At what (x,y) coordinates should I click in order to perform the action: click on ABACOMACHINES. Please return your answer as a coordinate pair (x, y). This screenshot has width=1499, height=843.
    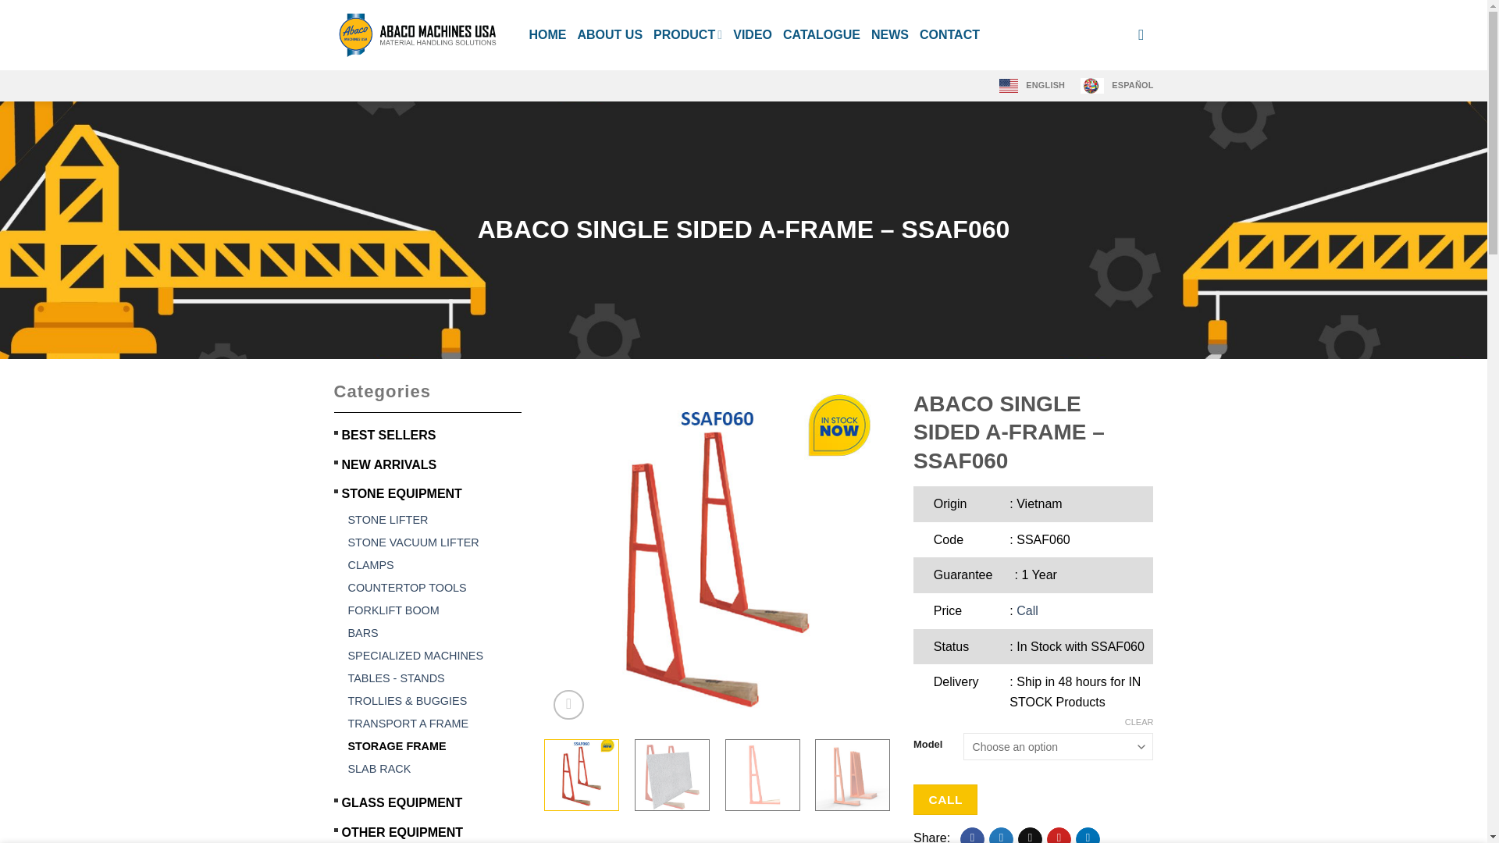
    Looking at the image, I should click on (420, 34).